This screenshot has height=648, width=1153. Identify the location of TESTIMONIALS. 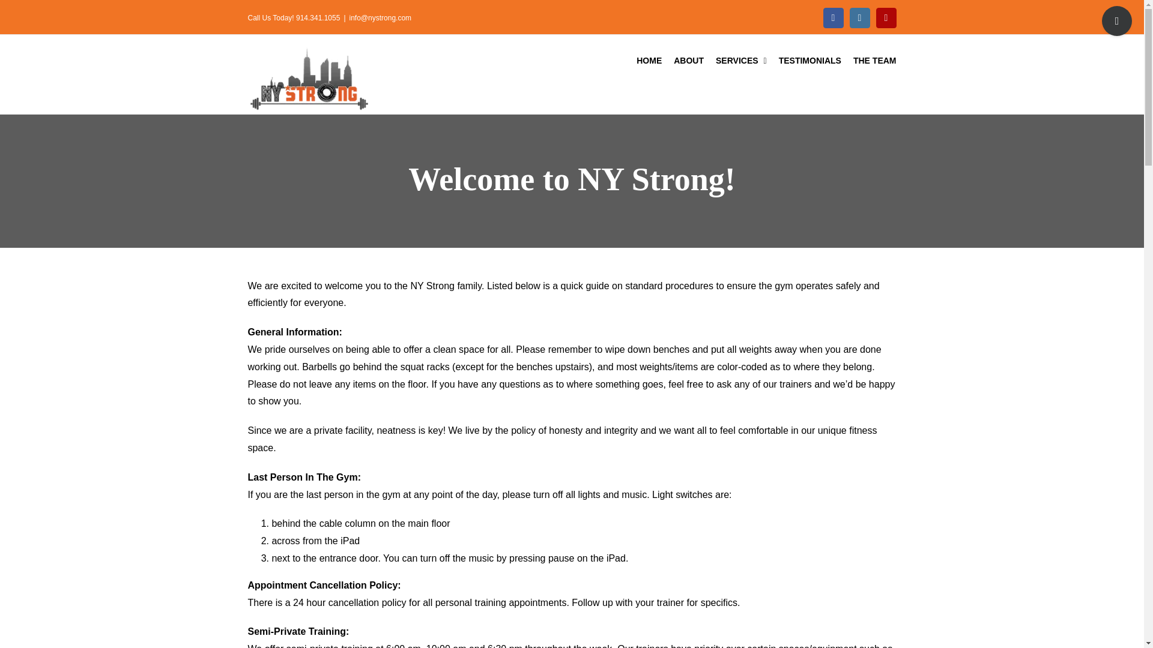
(810, 60).